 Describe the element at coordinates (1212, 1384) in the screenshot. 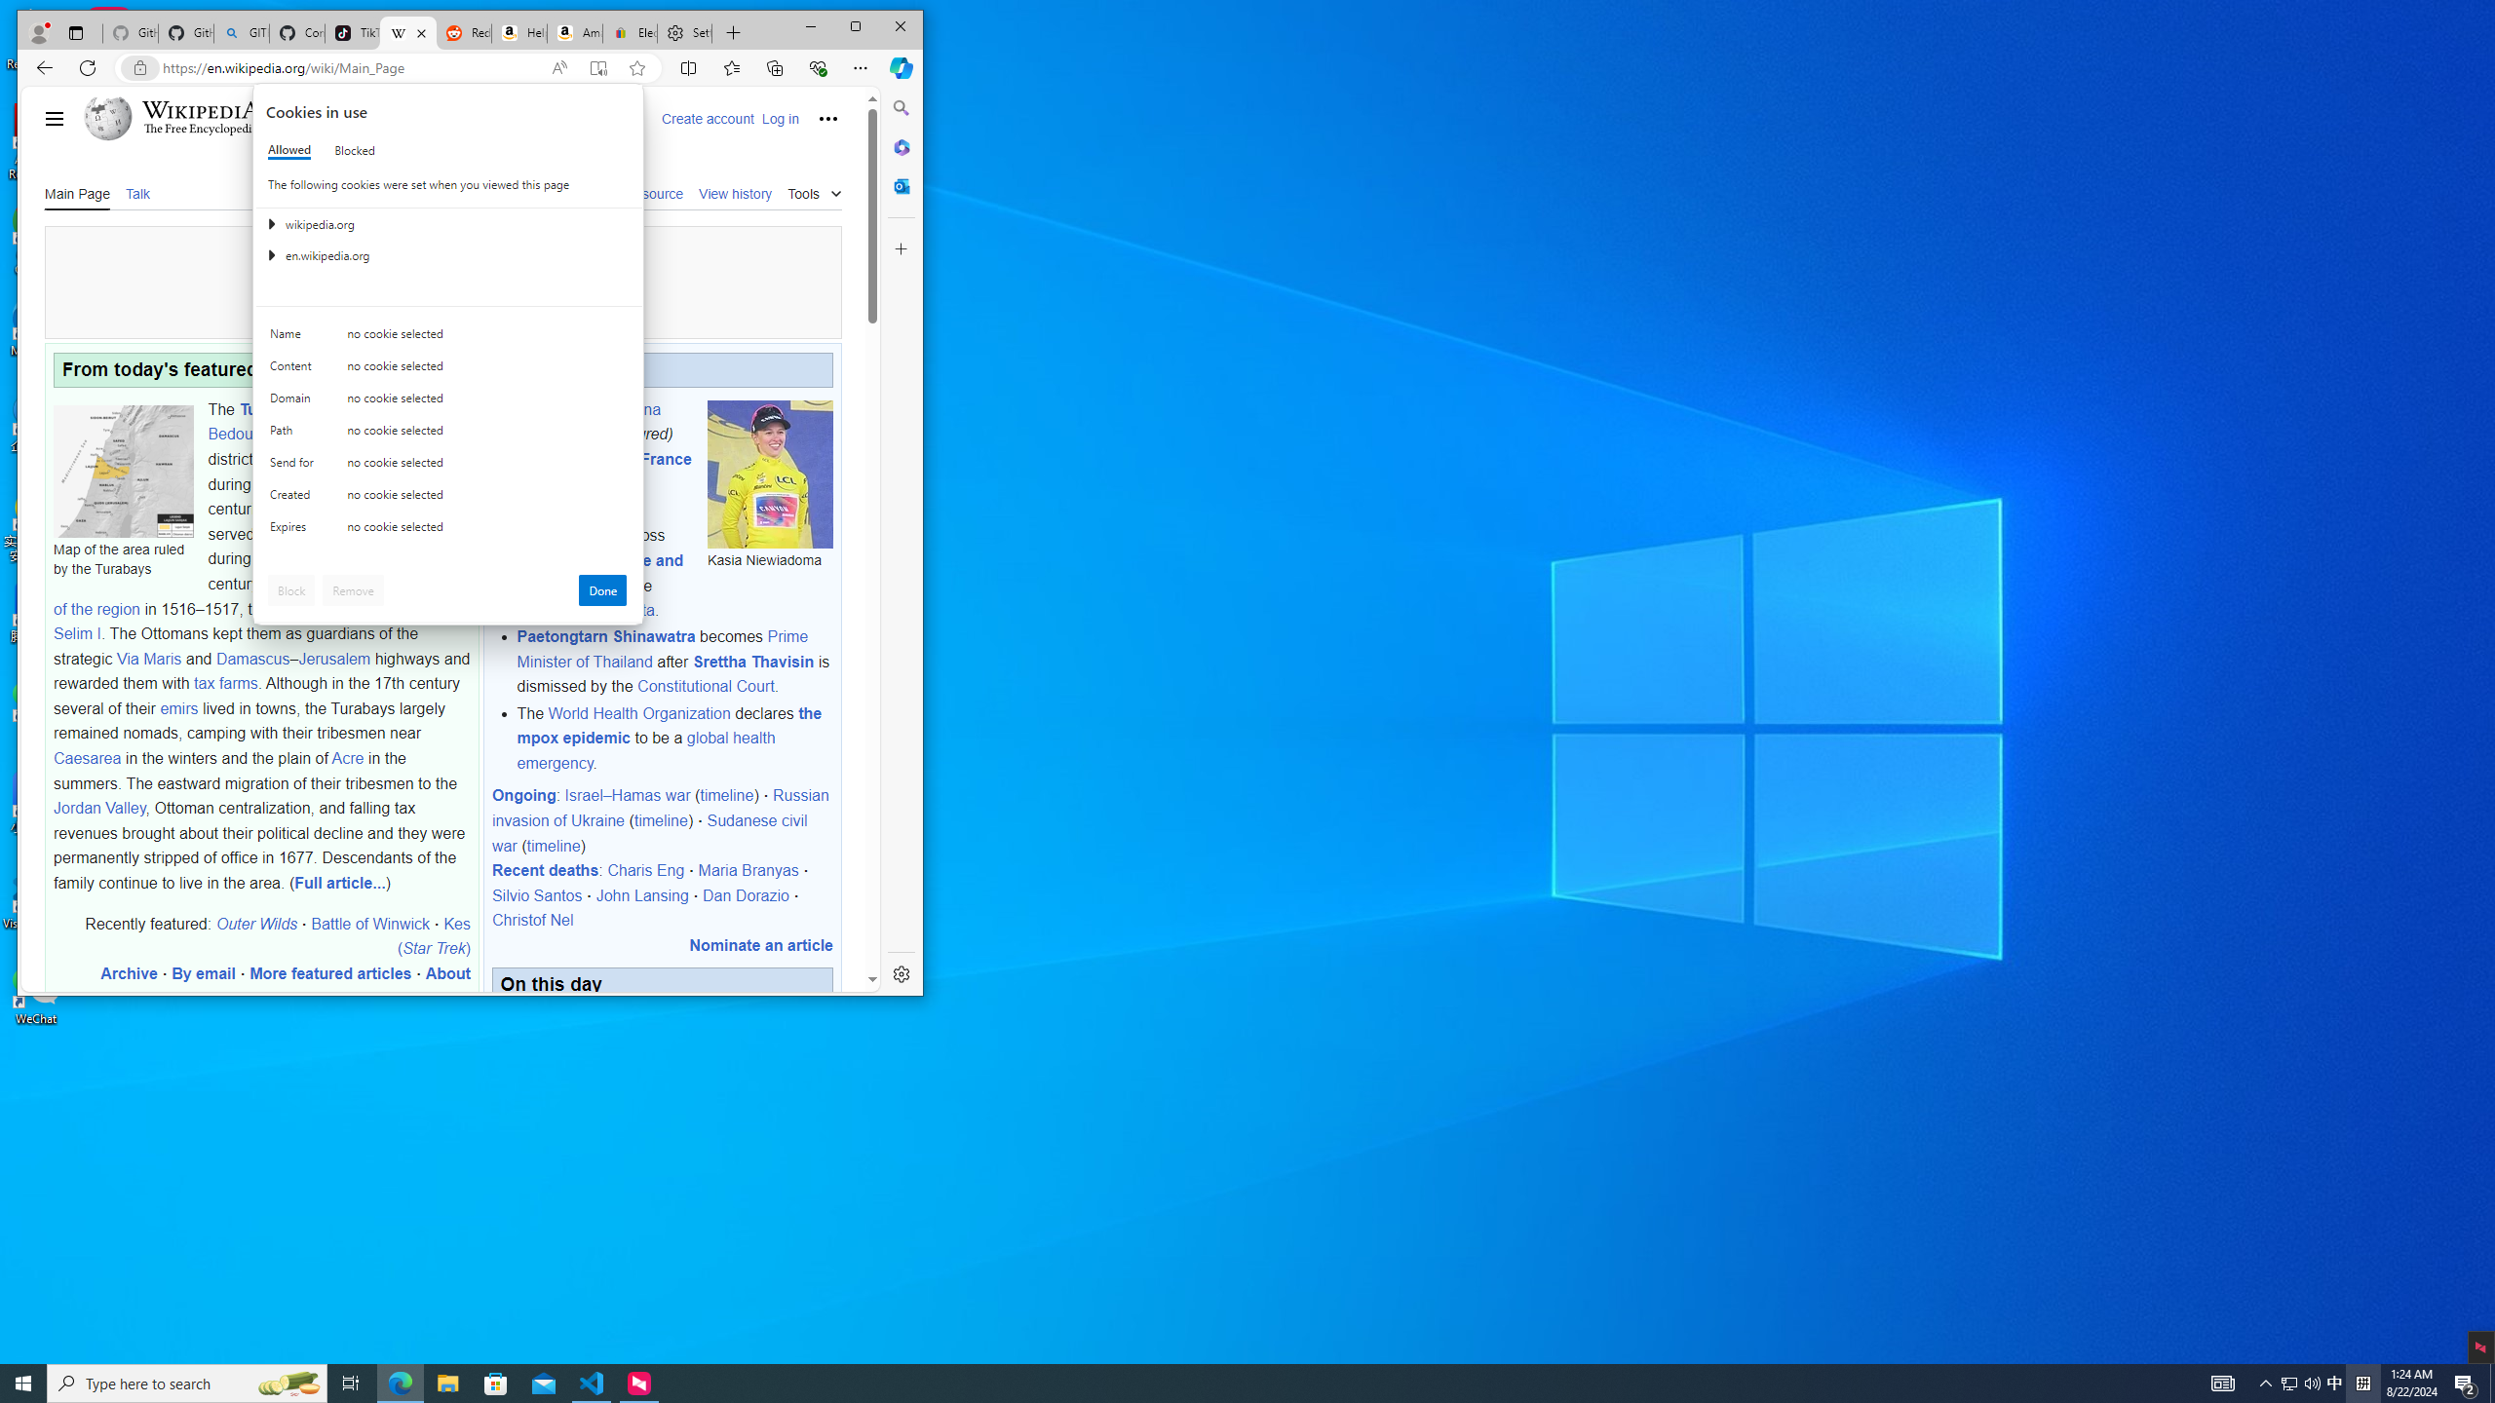

I see `Content` at that location.